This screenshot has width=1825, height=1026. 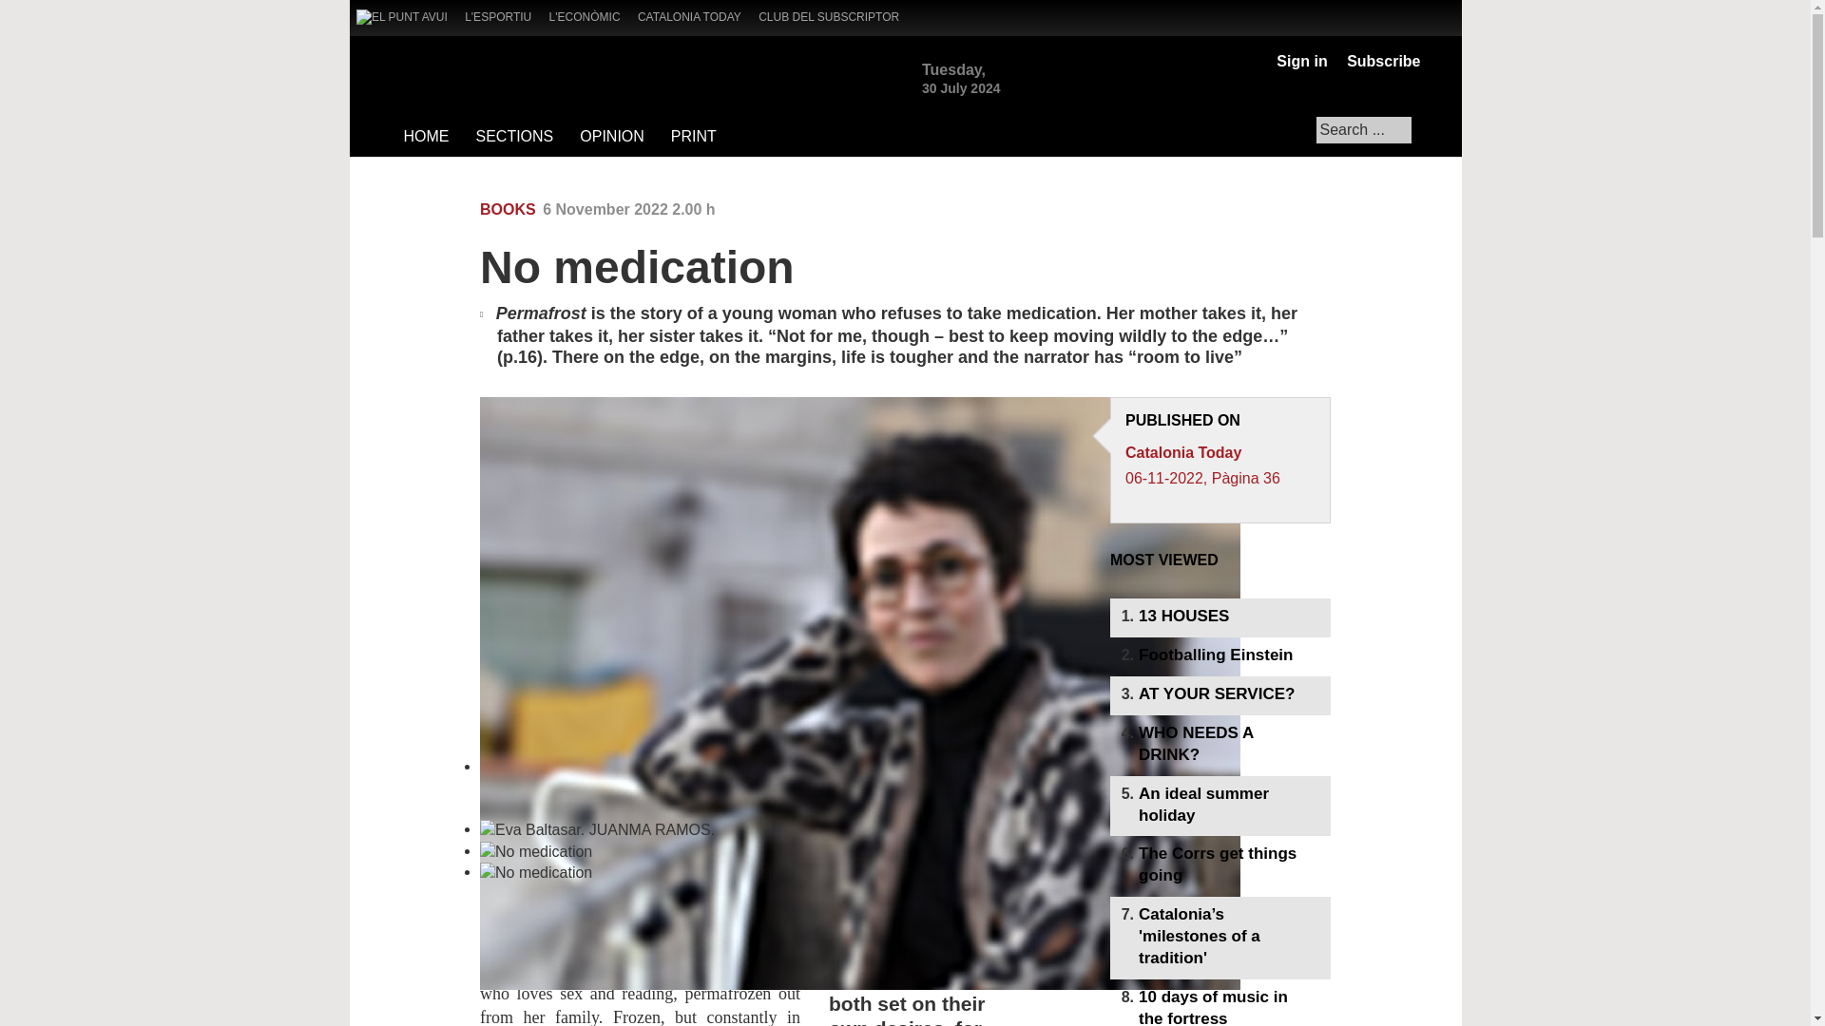 What do you see at coordinates (426, 137) in the screenshot?
I see `HOME` at bounding box center [426, 137].